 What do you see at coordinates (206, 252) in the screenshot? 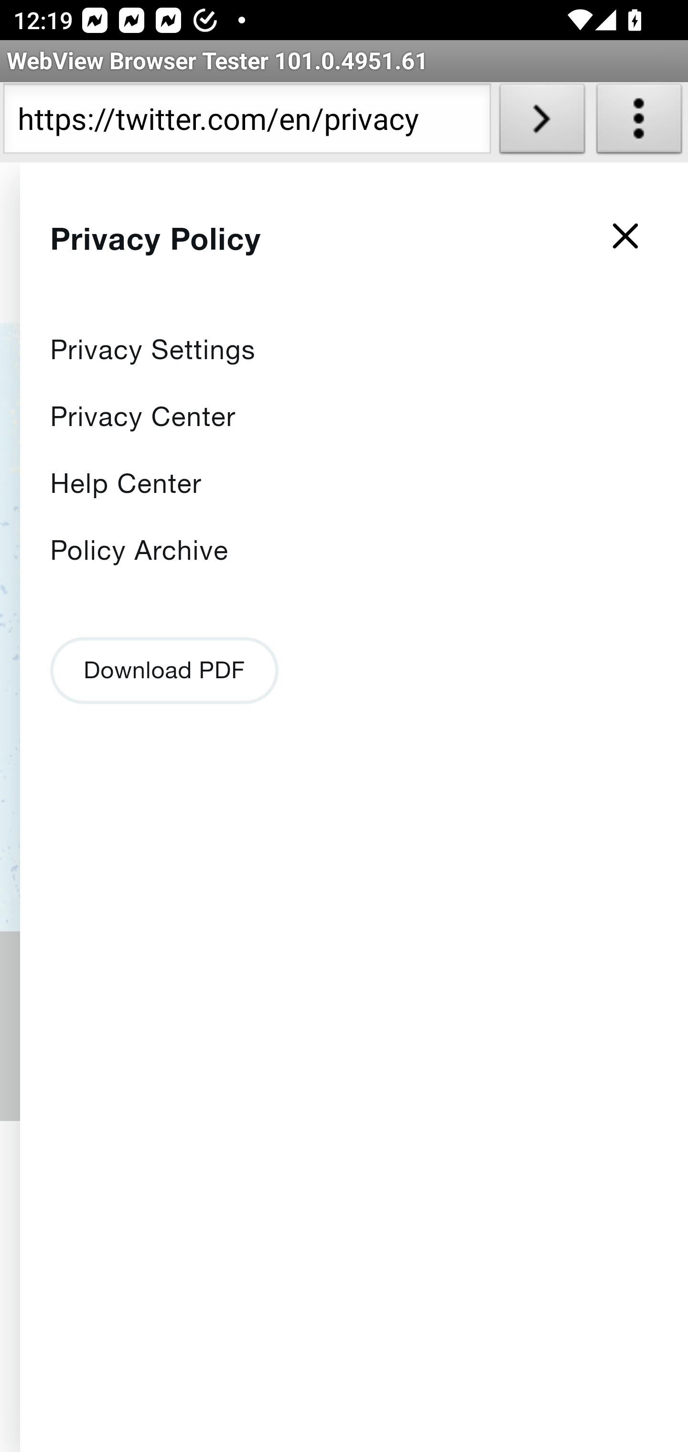
I see `Privacy Policy home` at bounding box center [206, 252].